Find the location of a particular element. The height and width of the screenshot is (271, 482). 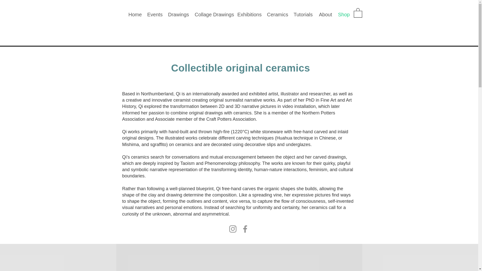

Exhibitions is located at coordinates (248, 15).